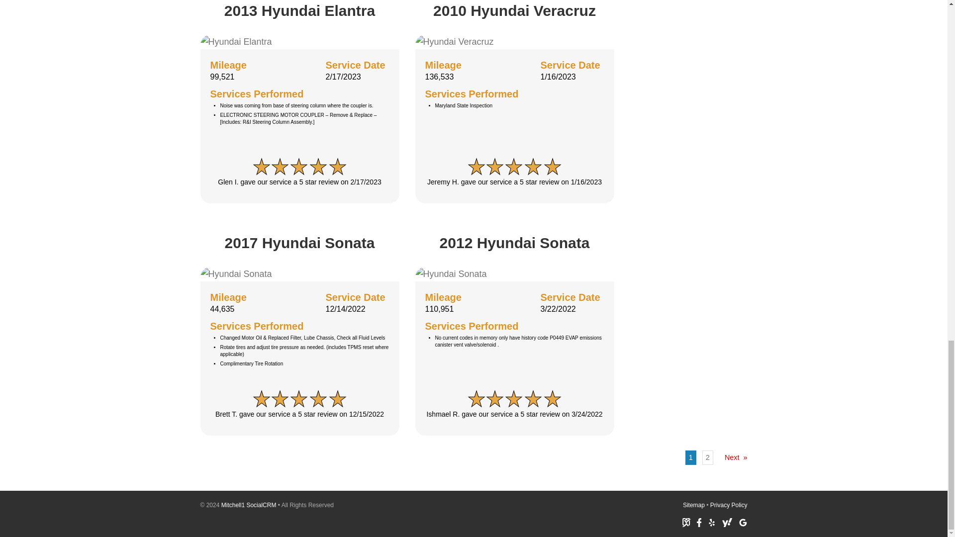 Image resolution: width=955 pixels, height=537 pixels. Describe the element at coordinates (686, 522) in the screenshot. I see `SureCritic` at that location.